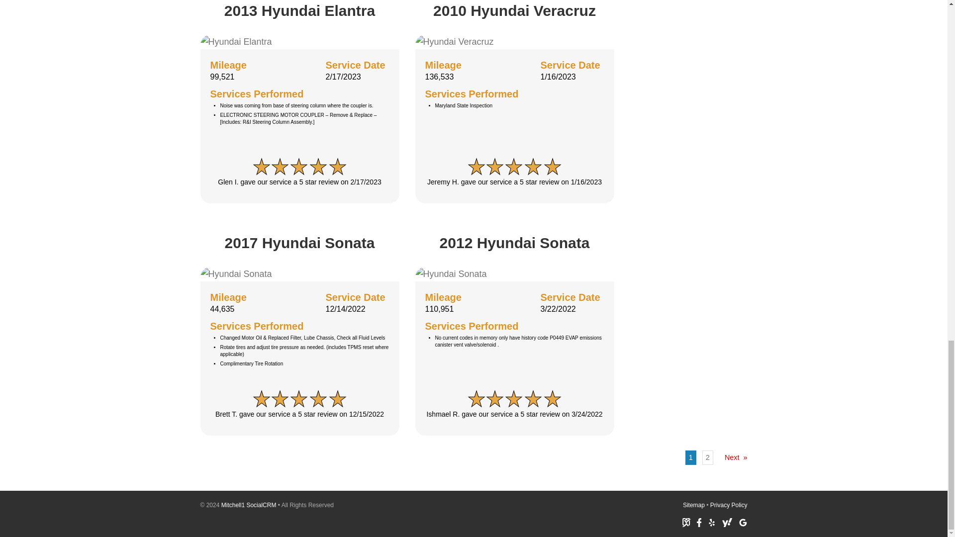 Image resolution: width=955 pixels, height=537 pixels. Describe the element at coordinates (686, 522) in the screenshot. I see `SureCritic` at that location.